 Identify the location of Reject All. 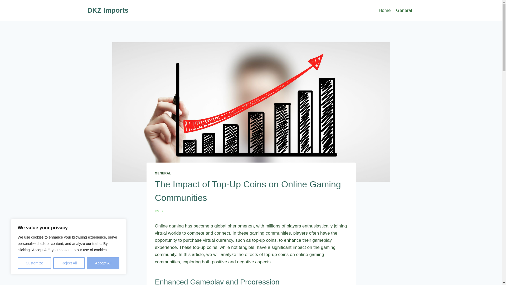
(69, 263).